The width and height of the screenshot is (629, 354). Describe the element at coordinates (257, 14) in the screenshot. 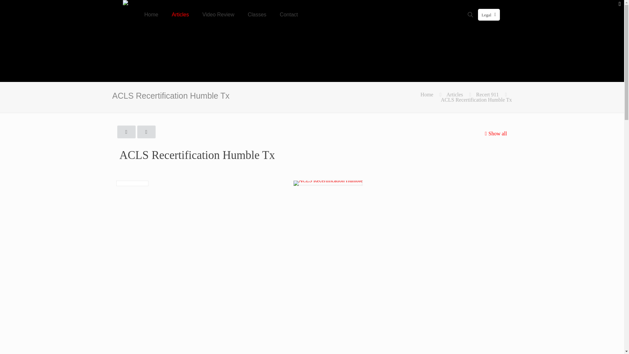

I see `Classes` at that location.